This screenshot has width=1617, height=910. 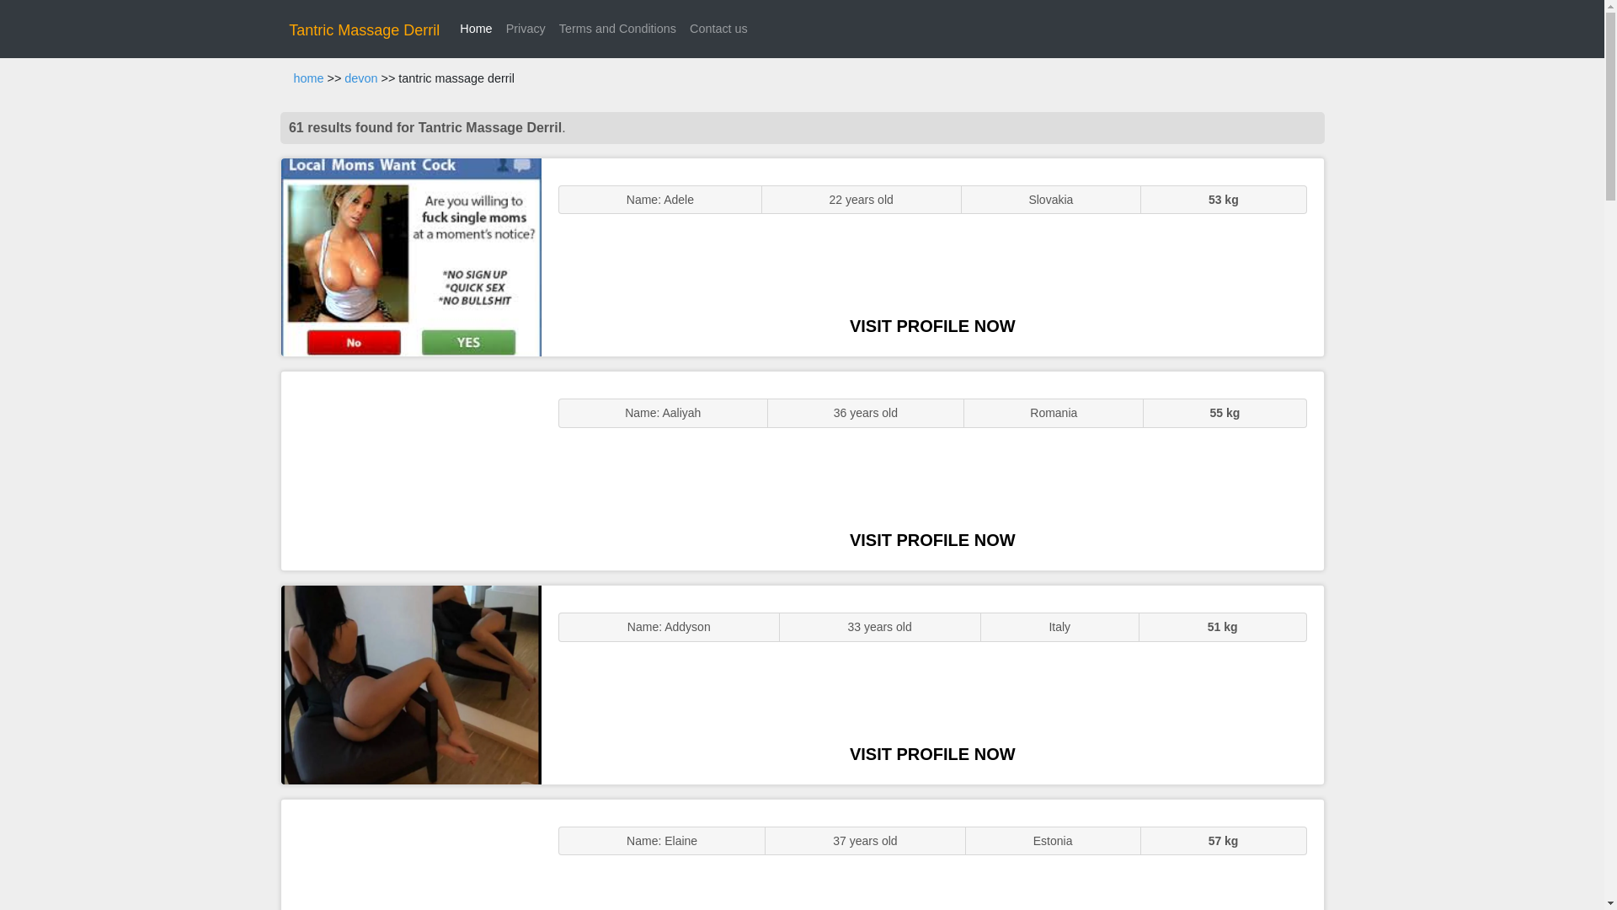 What do you see at coordinates (932, 754) in the screenshot?
I see `VISIT PROFILE NOW` at bounding box center [932, 754].